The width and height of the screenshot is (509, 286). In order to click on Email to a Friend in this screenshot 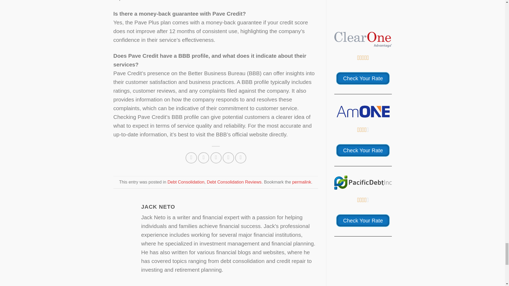, I will do `click(216, 158)`.